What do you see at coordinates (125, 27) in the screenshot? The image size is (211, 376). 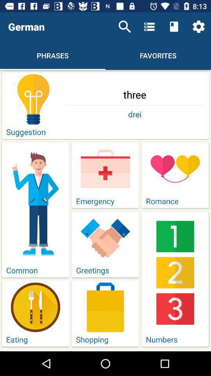 I see `turn off item next to the german item` at bounding box center [125, 27].